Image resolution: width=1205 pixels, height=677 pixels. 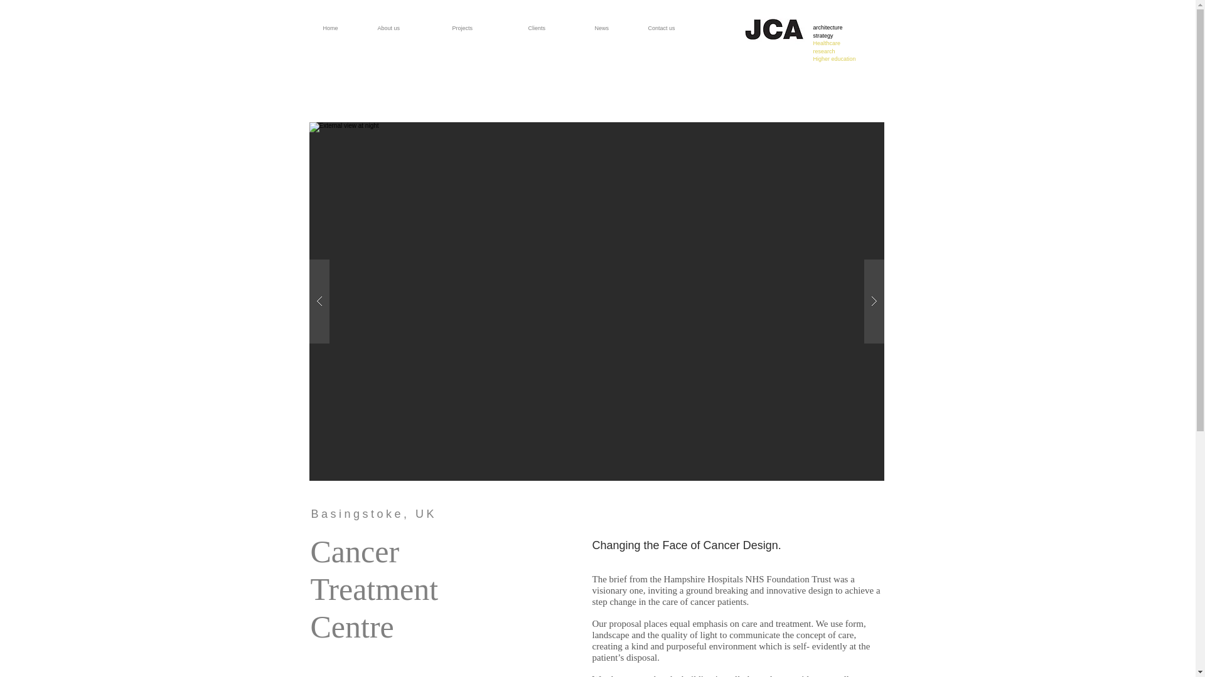 What do you see at coordinates (685, 23) in the screenshot?
I see `News` at bounding box center [685, 23].